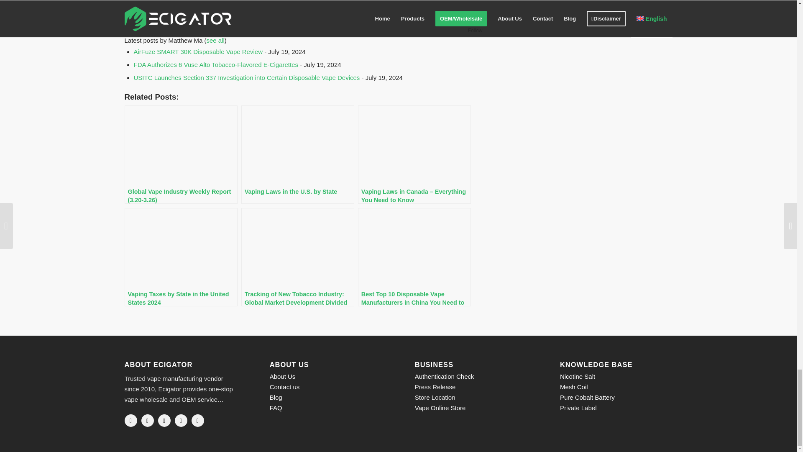  Describe the element at coordinates (215, 40) in the screenshot. I see `see all` at that location.